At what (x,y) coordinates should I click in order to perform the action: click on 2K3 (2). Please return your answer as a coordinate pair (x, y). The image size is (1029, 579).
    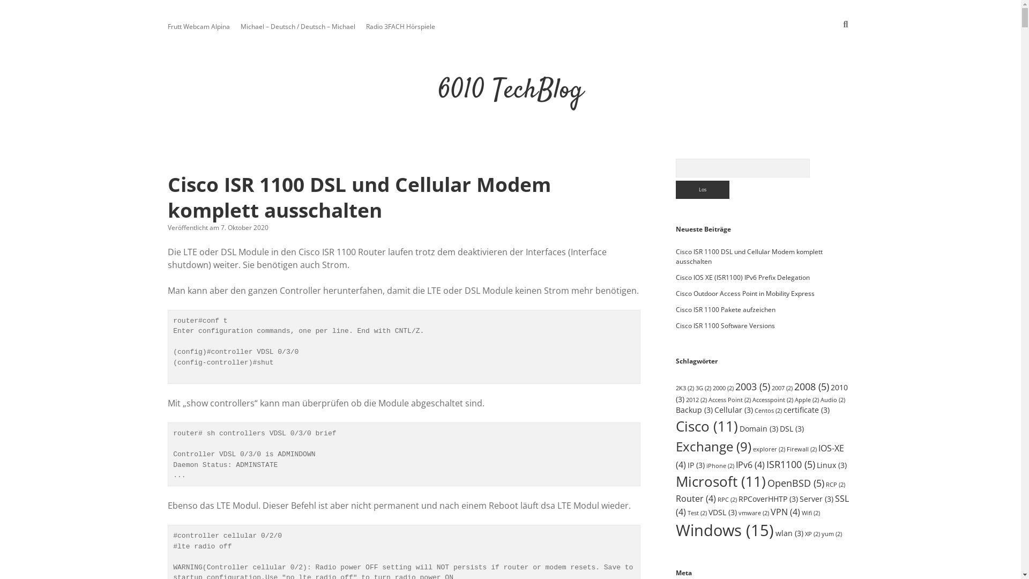
    Looking at the image, I should click on (685, 388).